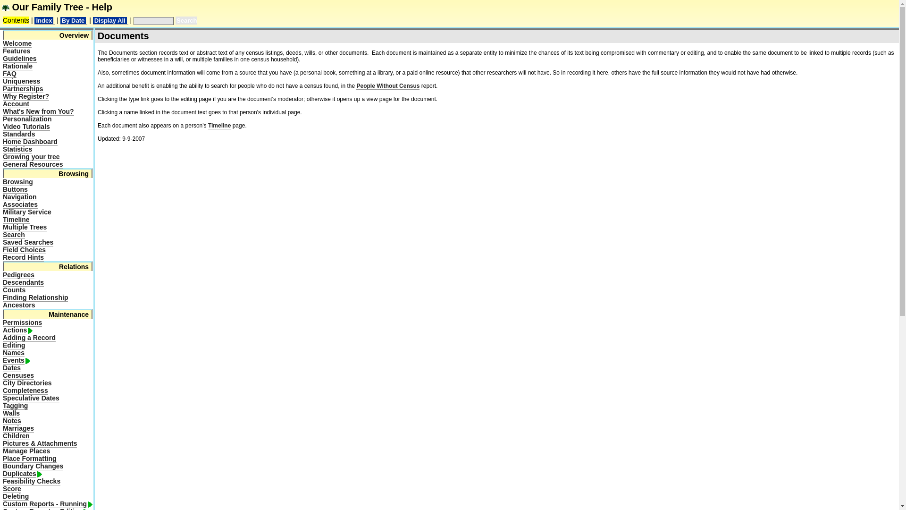 The width and height of the screenshot is (906, 510). What do you see at coordinates (23, 89) in the screenshot?
I see `Partnerships` at bounding box center [23, 89].